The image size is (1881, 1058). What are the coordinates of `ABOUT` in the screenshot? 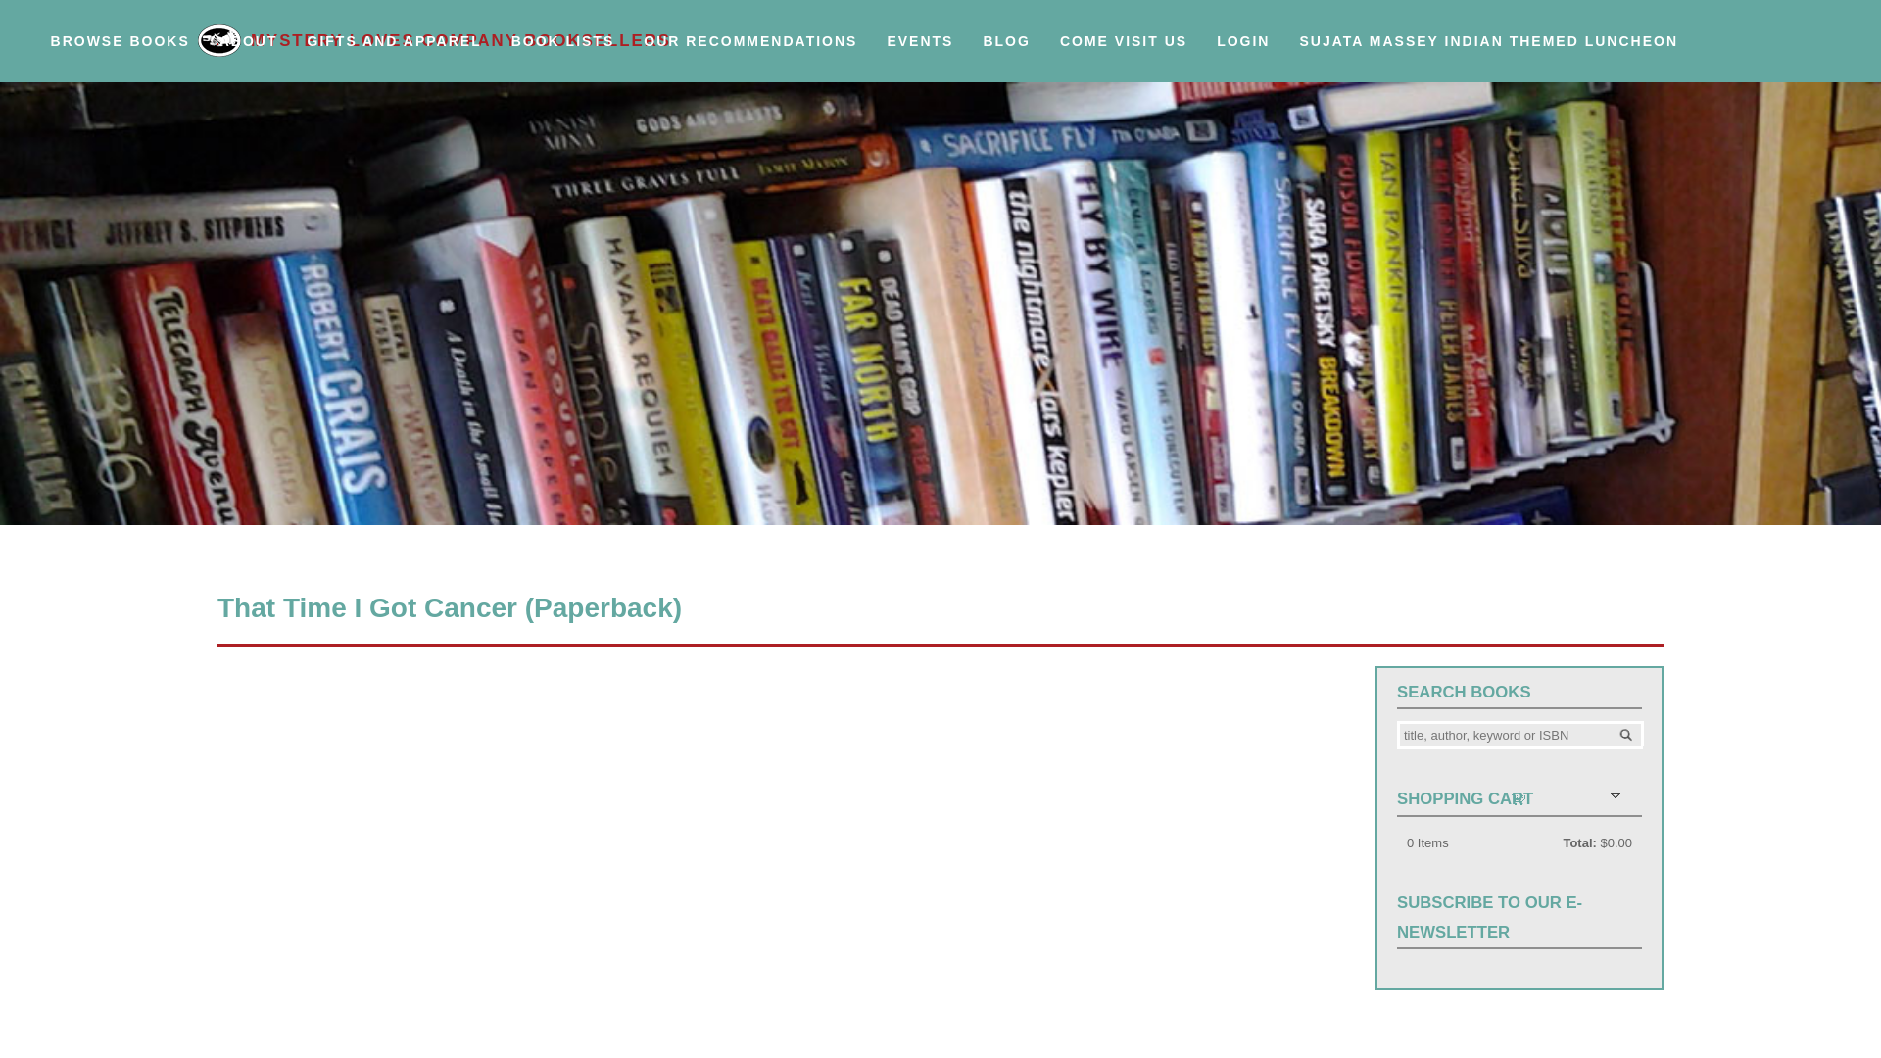 It's located at (249, 53).